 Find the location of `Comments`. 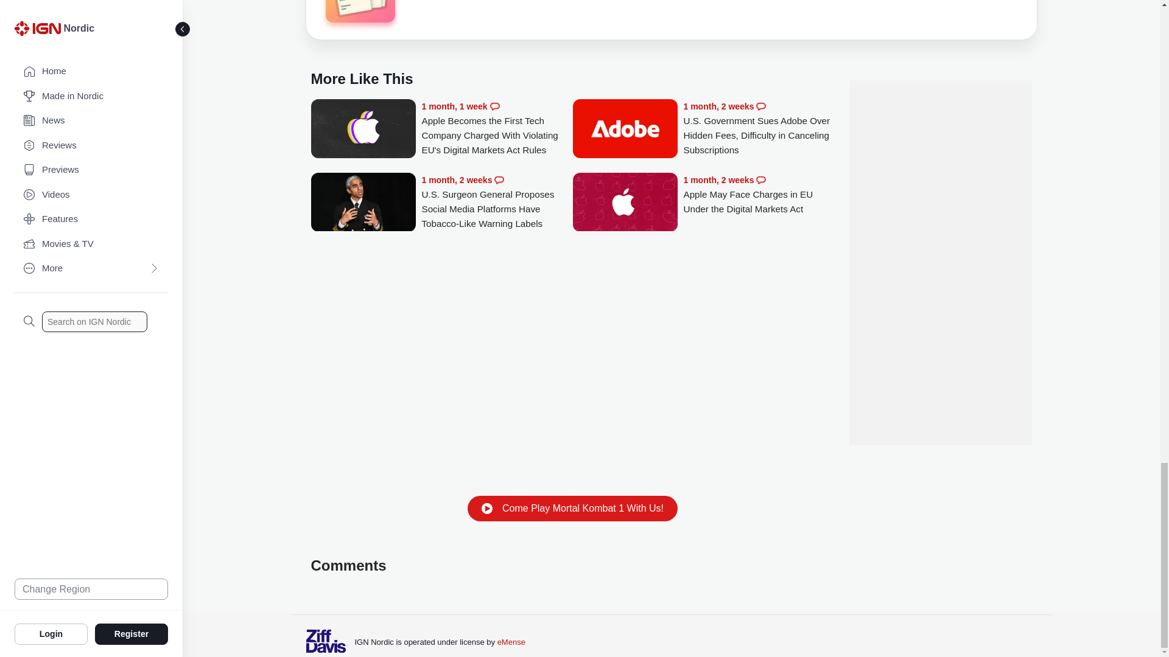

Comments is located at coordinates (499, 180).